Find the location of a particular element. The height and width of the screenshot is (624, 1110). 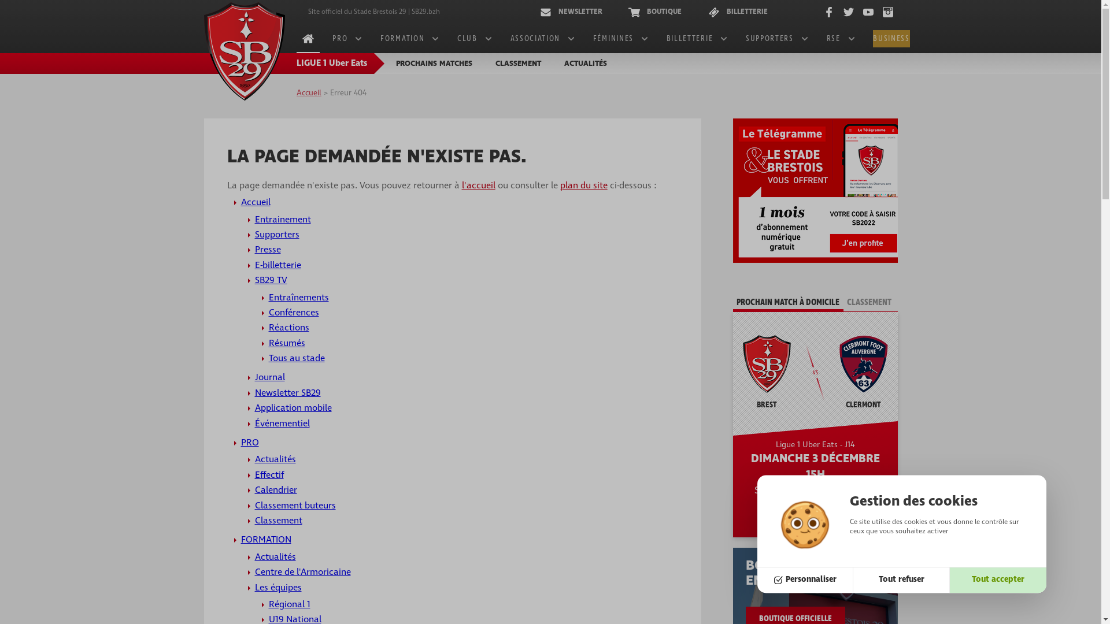

ACCUEIL is located at coordinates (308, 39).